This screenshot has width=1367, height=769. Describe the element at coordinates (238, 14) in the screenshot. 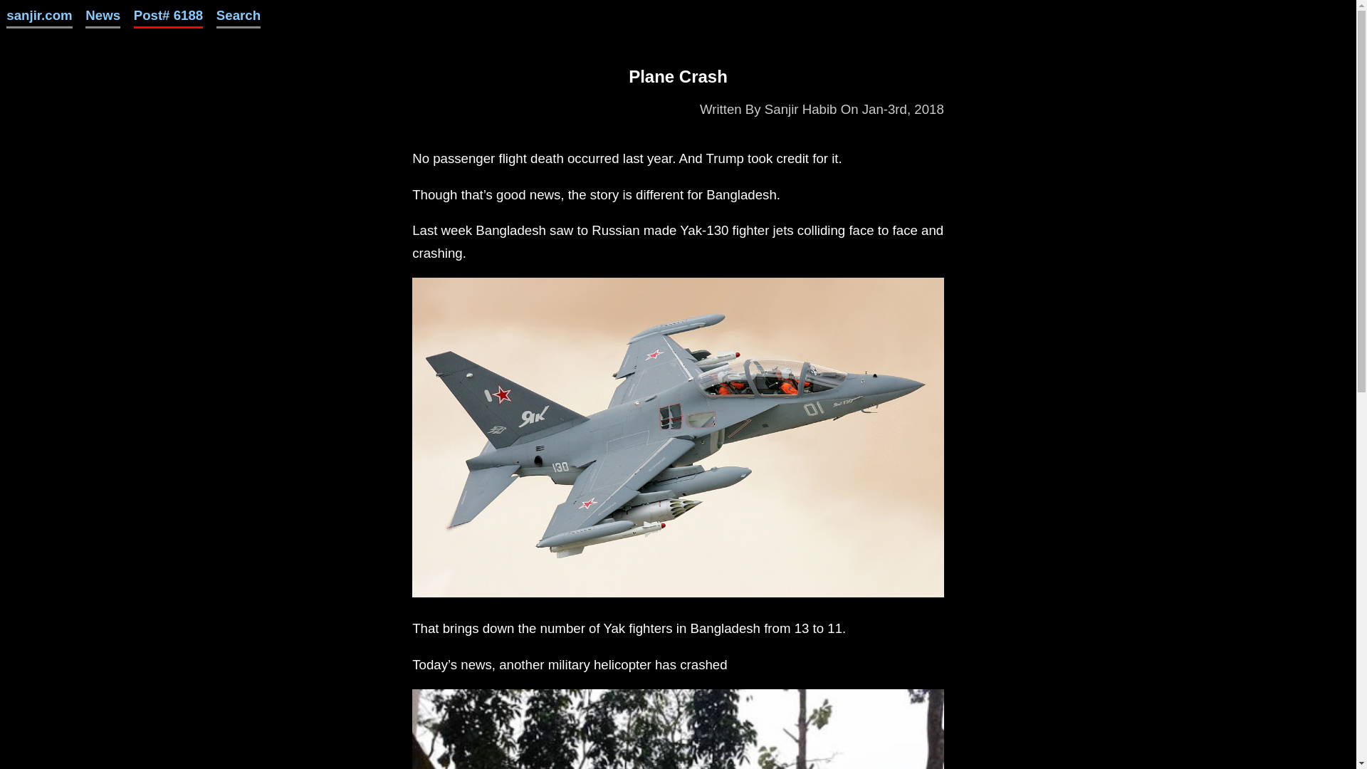

I see `Search` at that location.